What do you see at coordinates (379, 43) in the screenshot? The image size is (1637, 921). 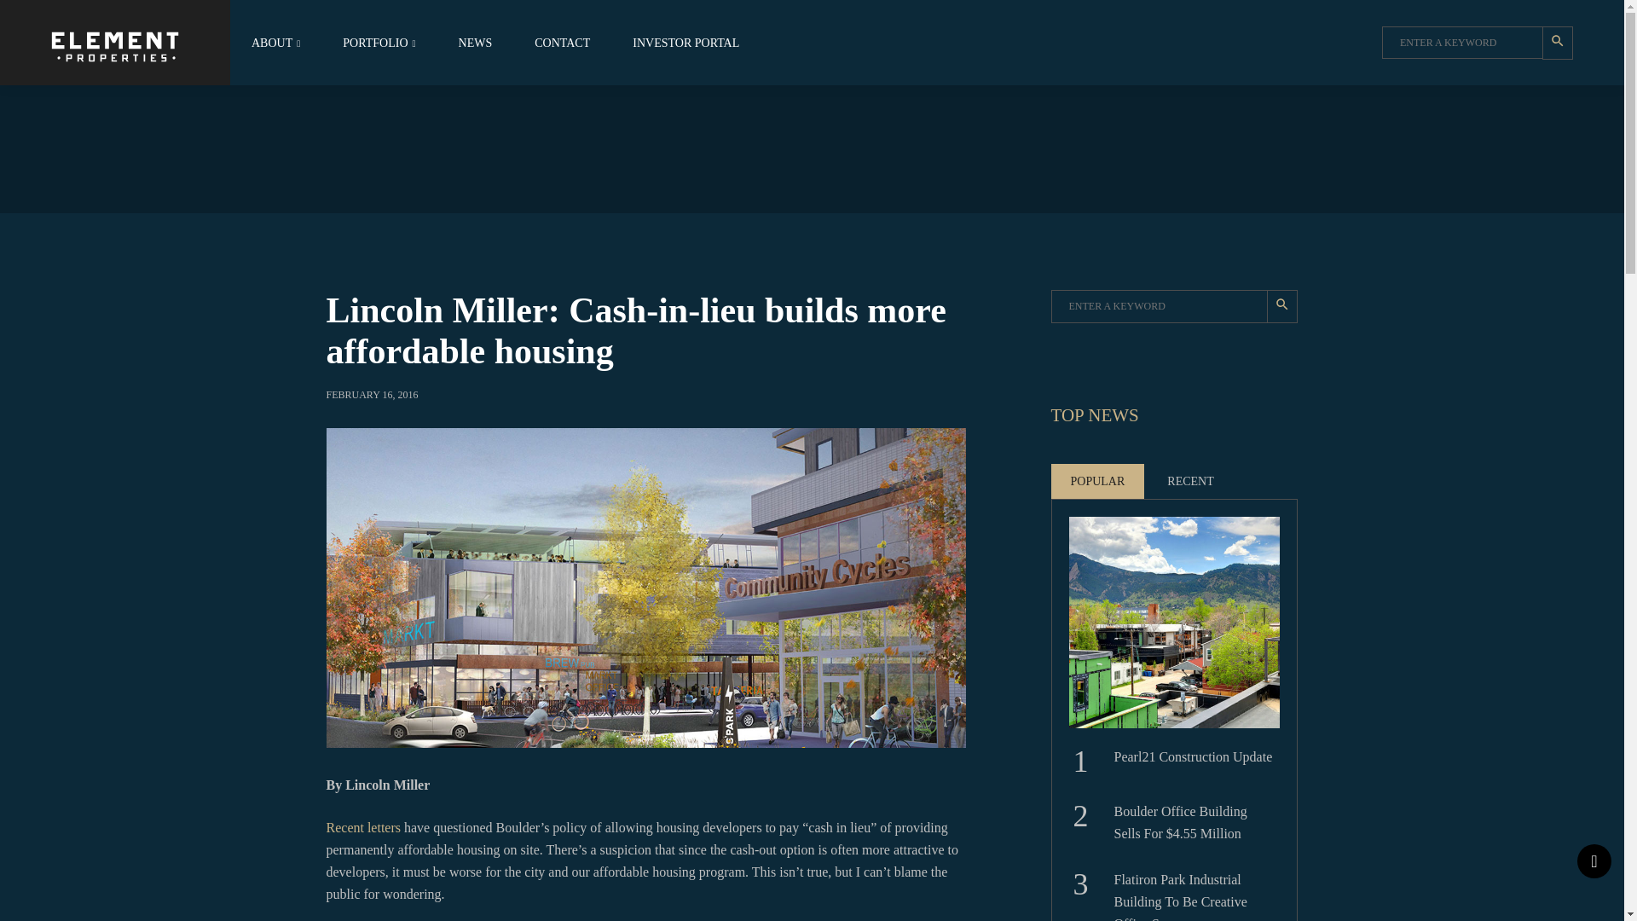 I see `PORTFOLIO` at bounding box center [379, 43].